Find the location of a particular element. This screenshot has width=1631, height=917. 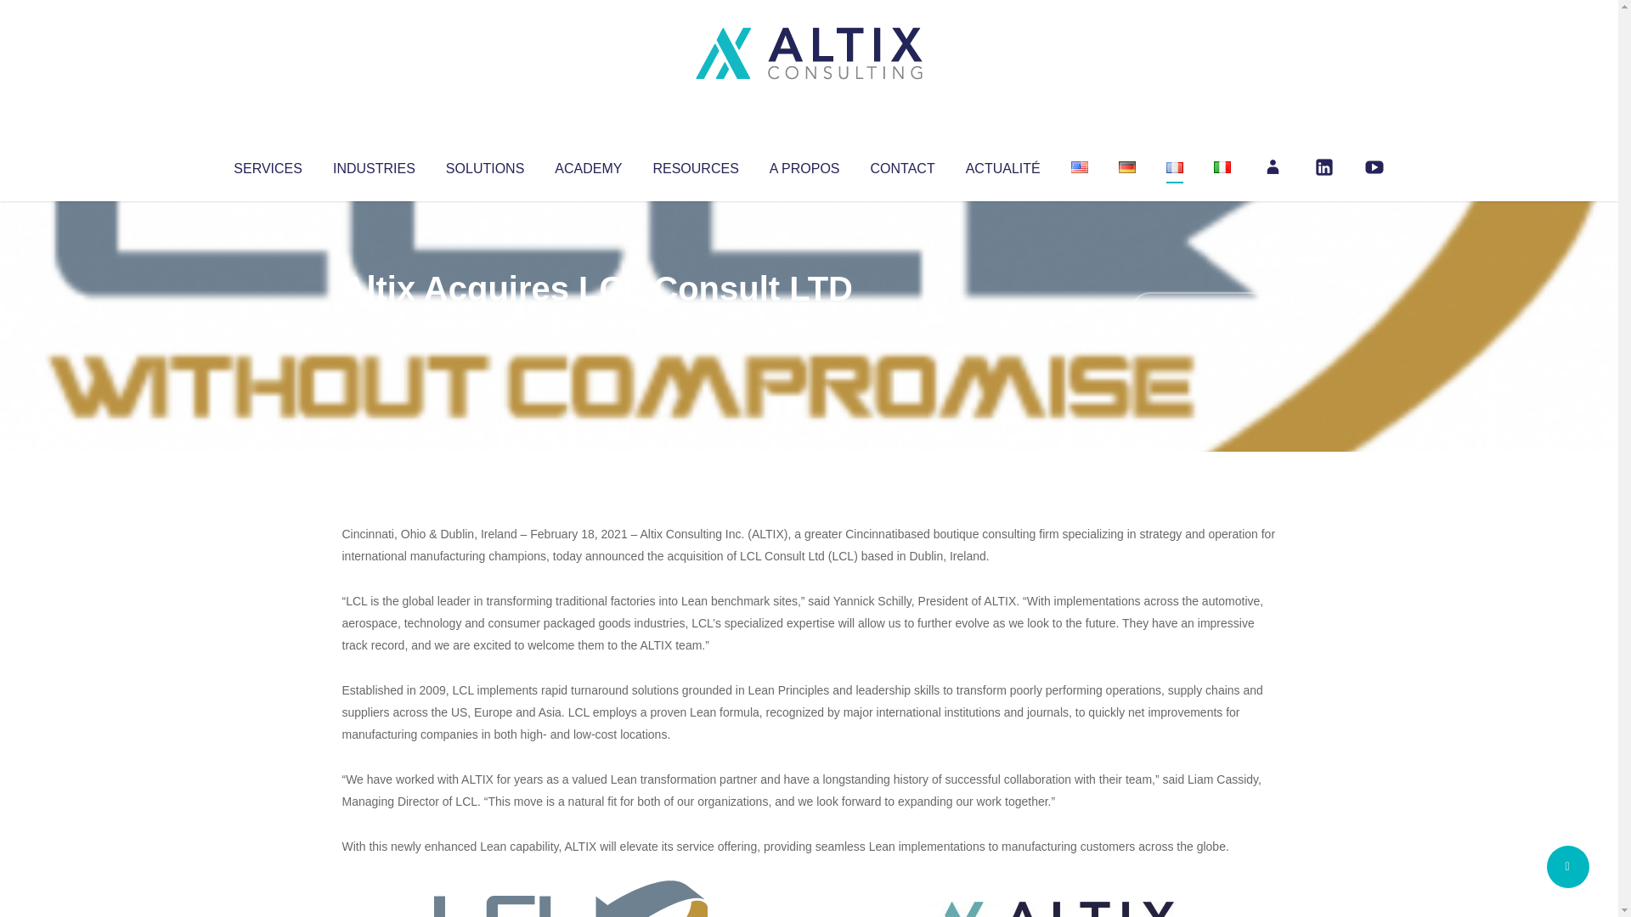

ACADEMY is located at coordinates (588, 165).